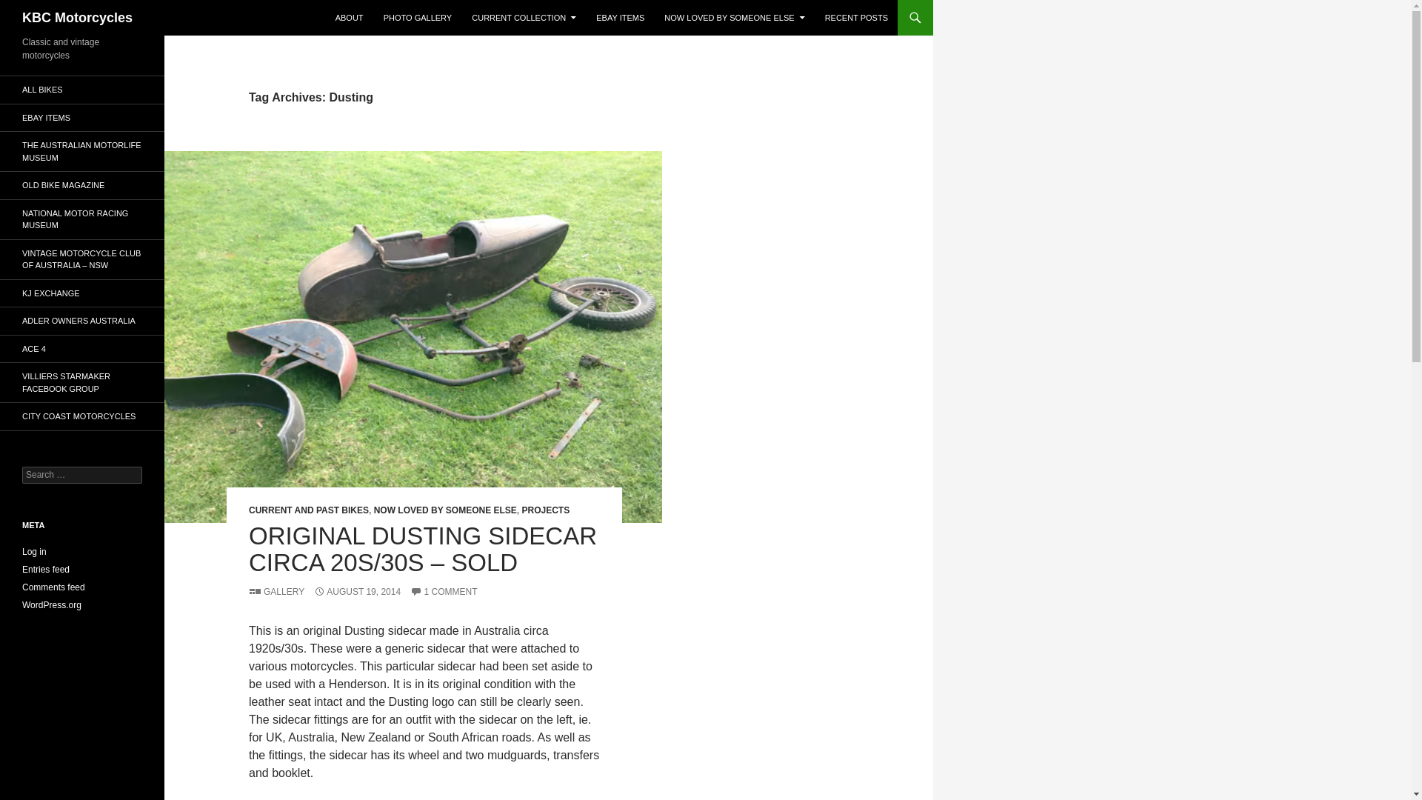 Image resolution: width=1422 pixels, height=800 pixels. What do you see at coordinates (443, 591) in the screenshot?
I see `1 COMMENT` at bounding box center [443, 591].